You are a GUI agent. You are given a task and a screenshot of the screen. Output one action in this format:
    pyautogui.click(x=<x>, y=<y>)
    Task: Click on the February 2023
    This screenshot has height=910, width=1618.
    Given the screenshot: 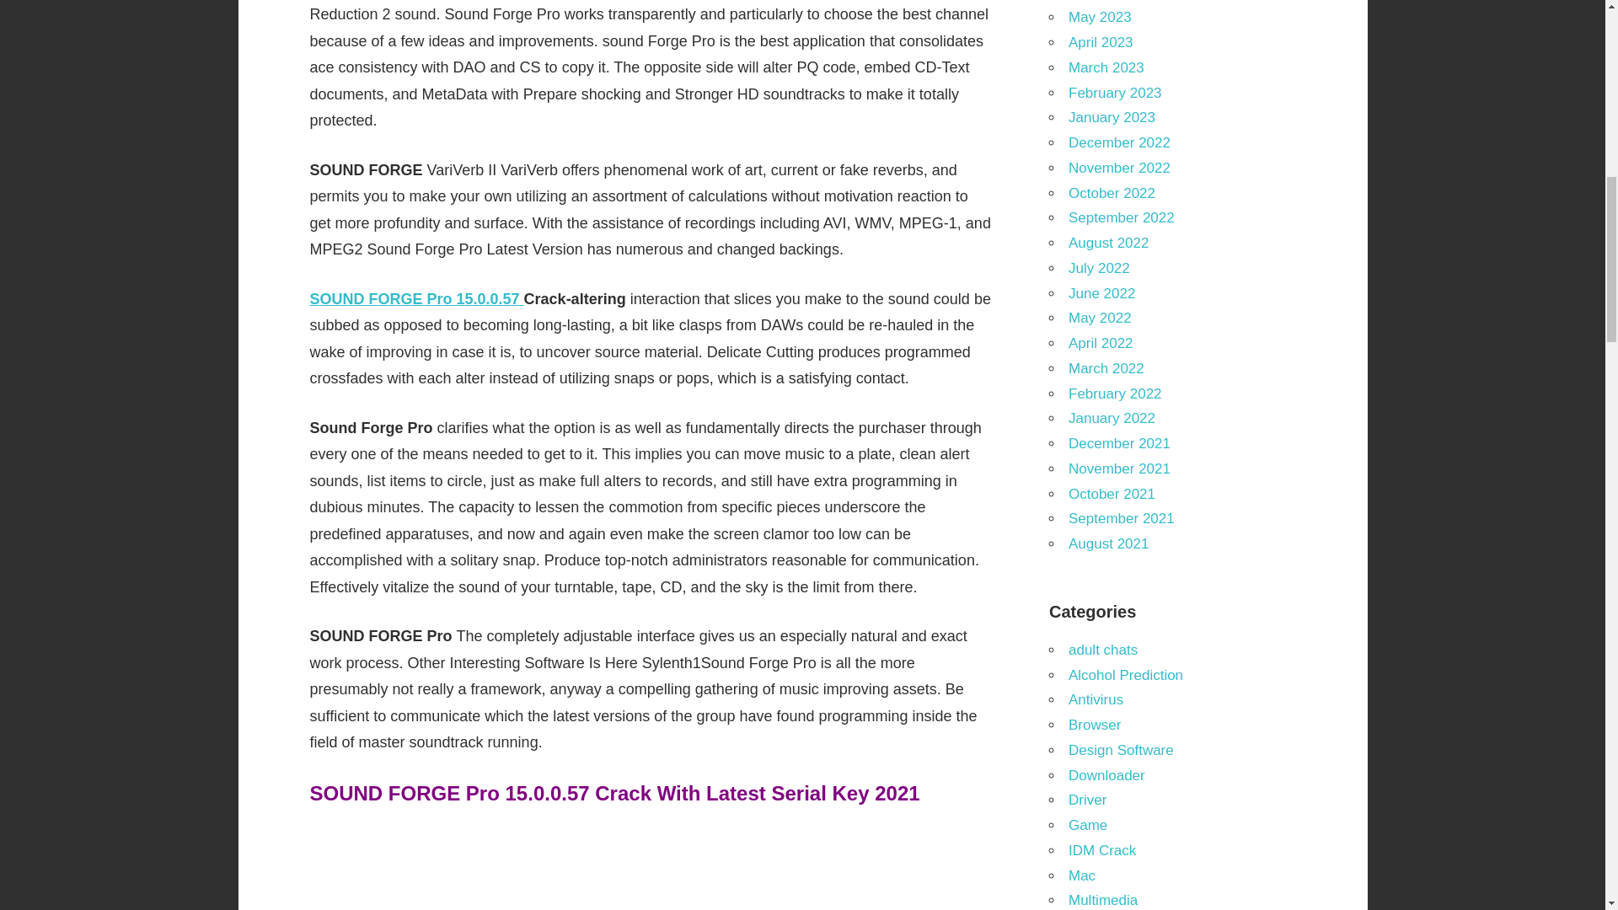 What is the action you would take?
    pyautogui.click(x=1114, y=93)
    